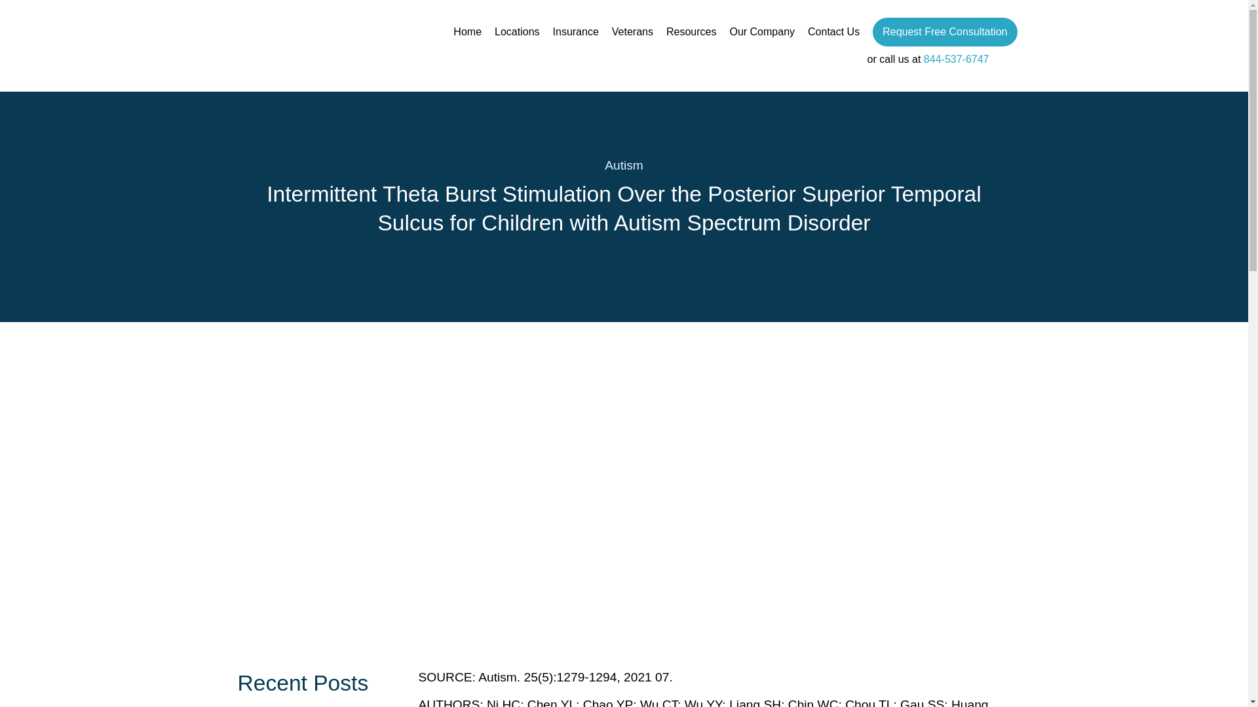  Describe the element at coordinates (575, 31) in the screenshot. I see `Insurance` at that location.